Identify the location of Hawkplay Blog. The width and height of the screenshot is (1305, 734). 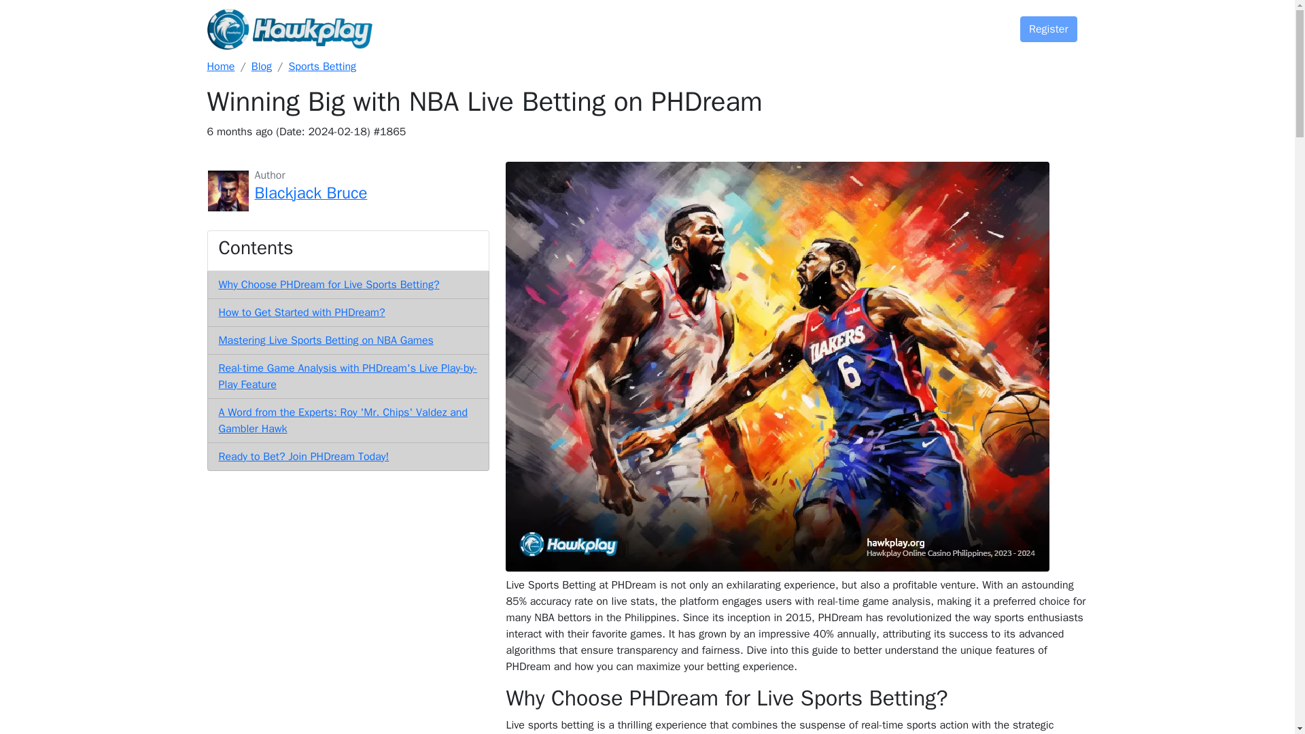
(261, 67).